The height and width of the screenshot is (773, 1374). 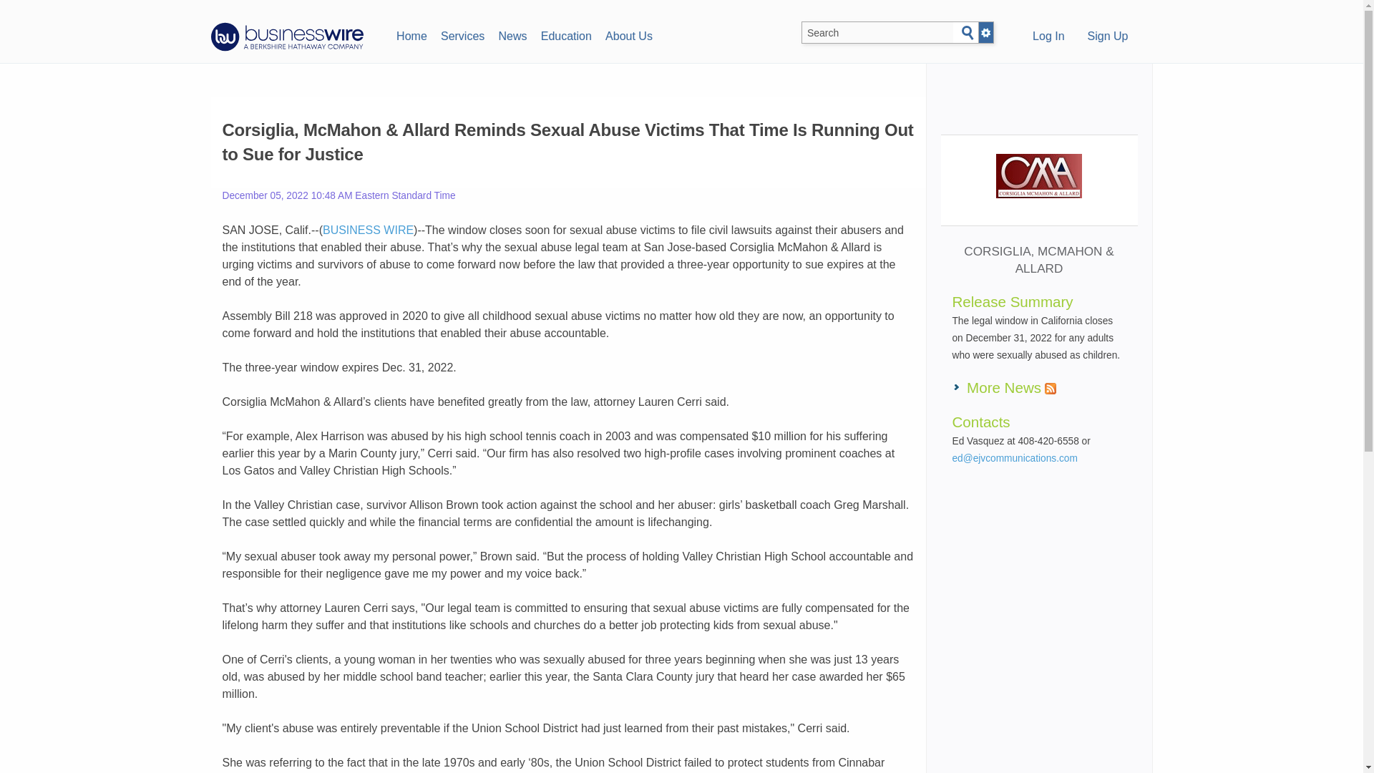 What do you see at coordinates (968, 33) in the screenshot?
I see `Search` at bounding box center [968, 33].